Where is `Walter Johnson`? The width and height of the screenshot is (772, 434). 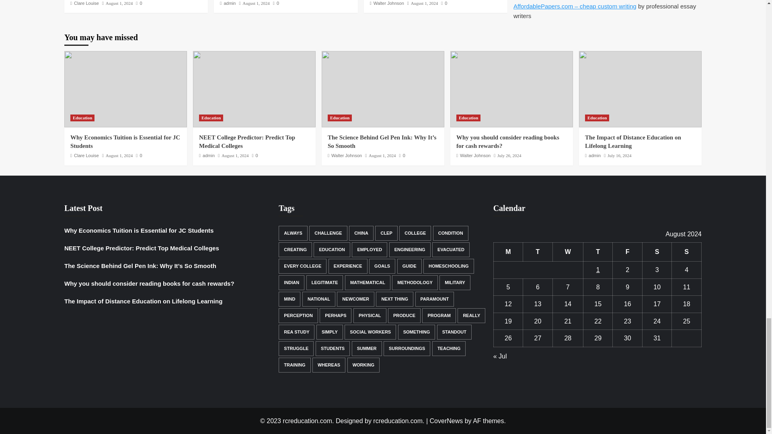 Walter Johnson is located at coordinates (388, 3).